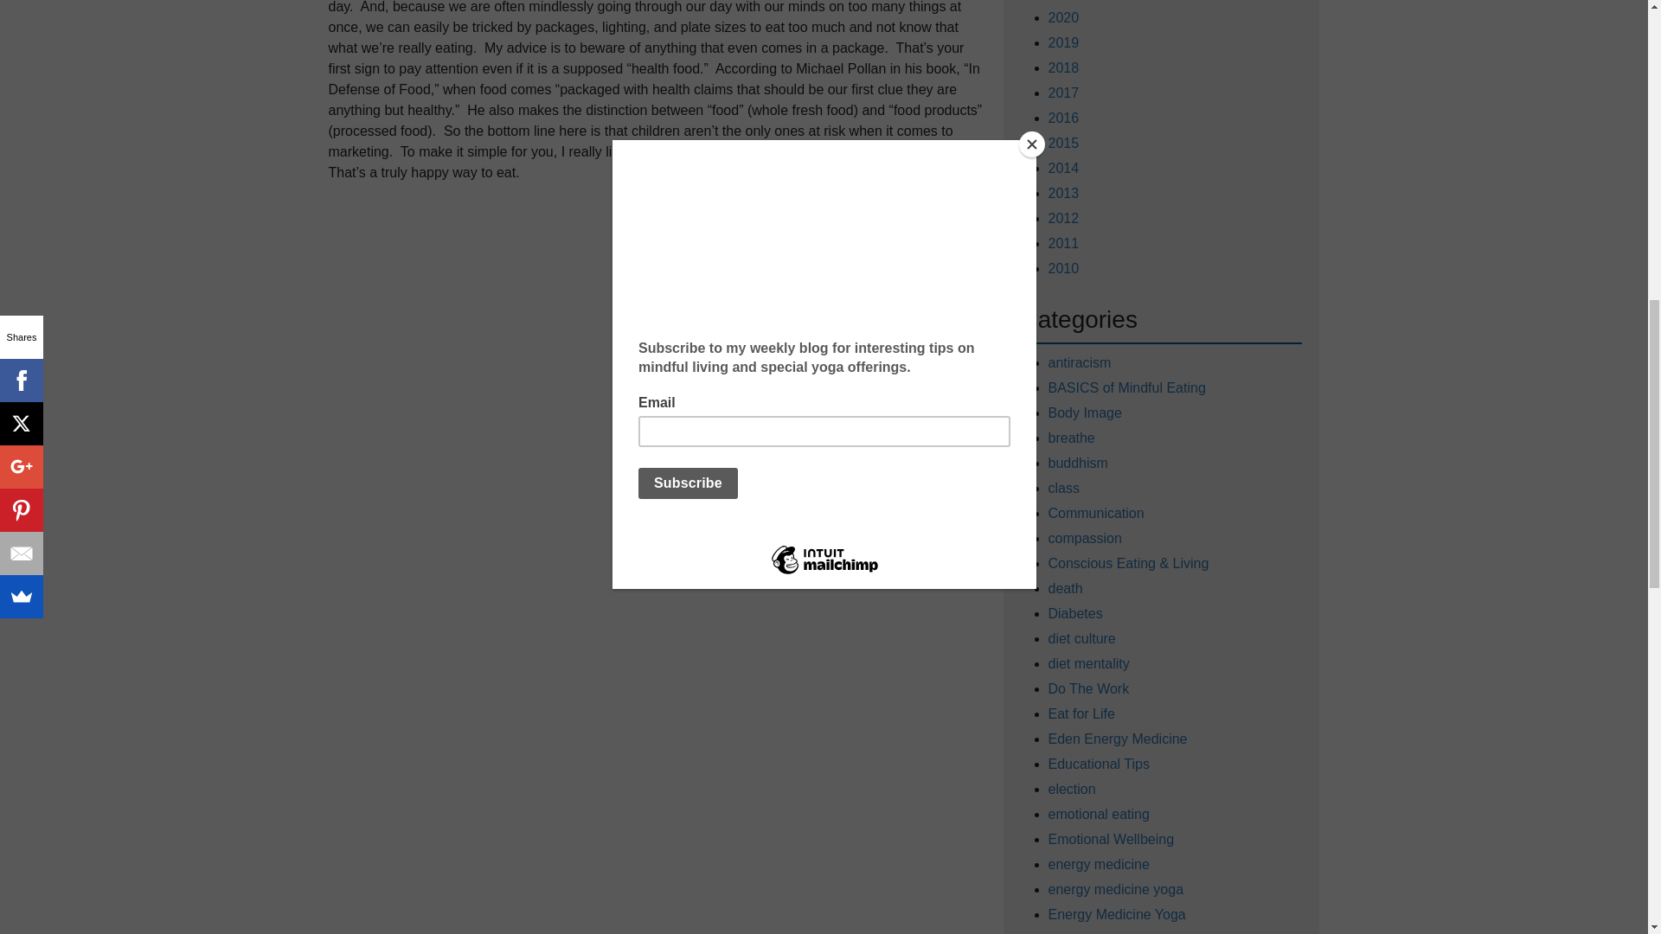 The width and height of the screenshot is (1661, 934). Describe the element at coordinates (1071, 438) in the screenshot. I see `breathe` at that location.